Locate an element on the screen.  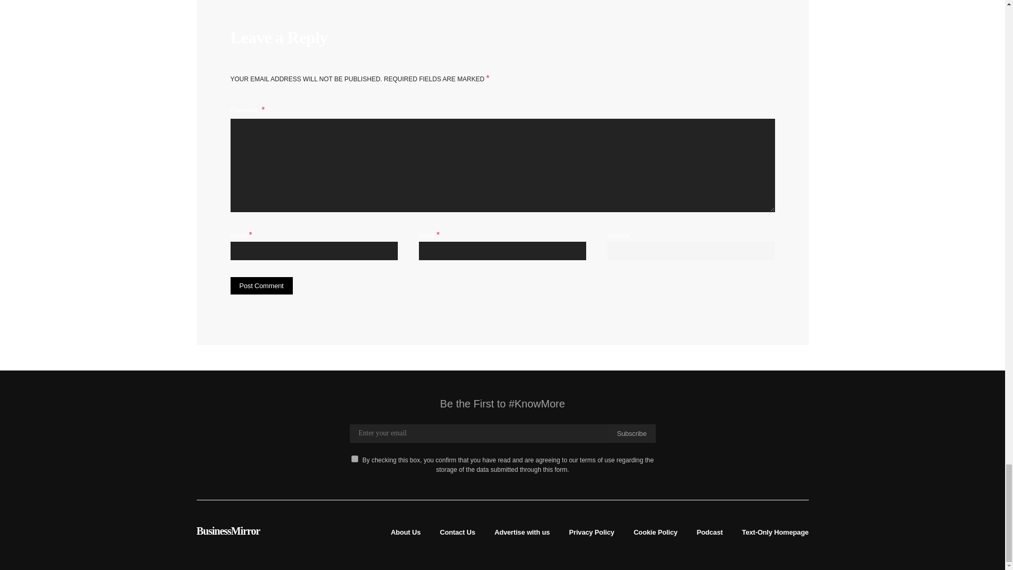
on is located at coordinates (355, 458).